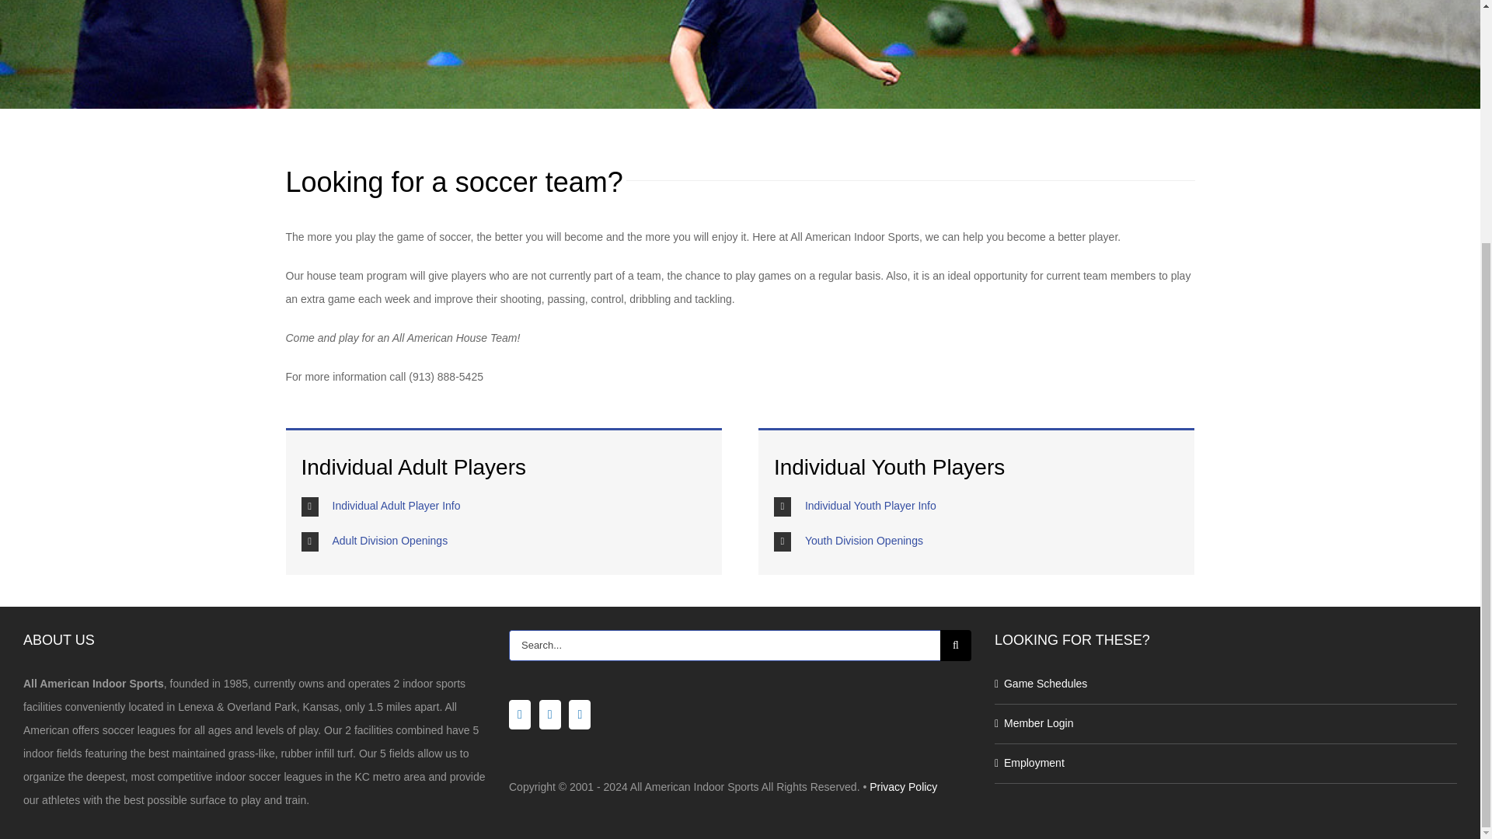 The width and height of the screenshot is (1492, 839). What do you see at coordinates (549, 714) in the screenshot?
I see `Instagram` at bounding box center [549, 714].